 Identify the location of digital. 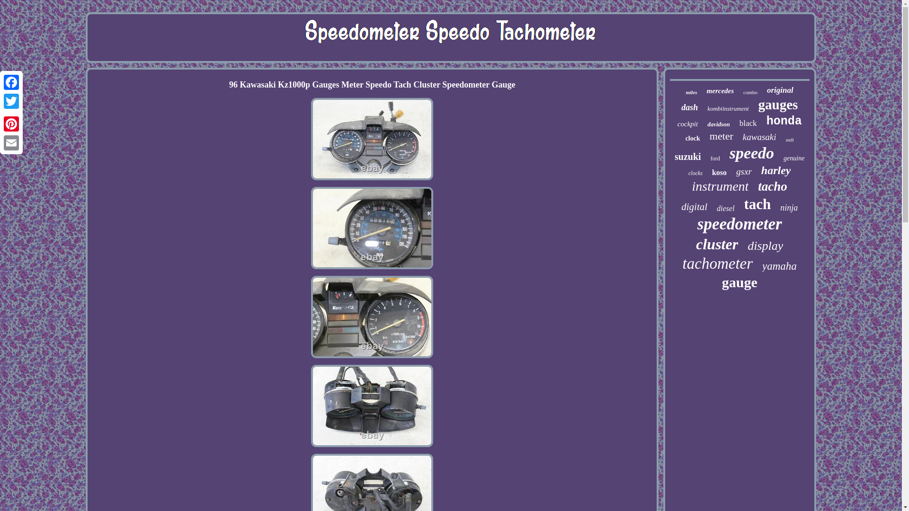
(694, 207).